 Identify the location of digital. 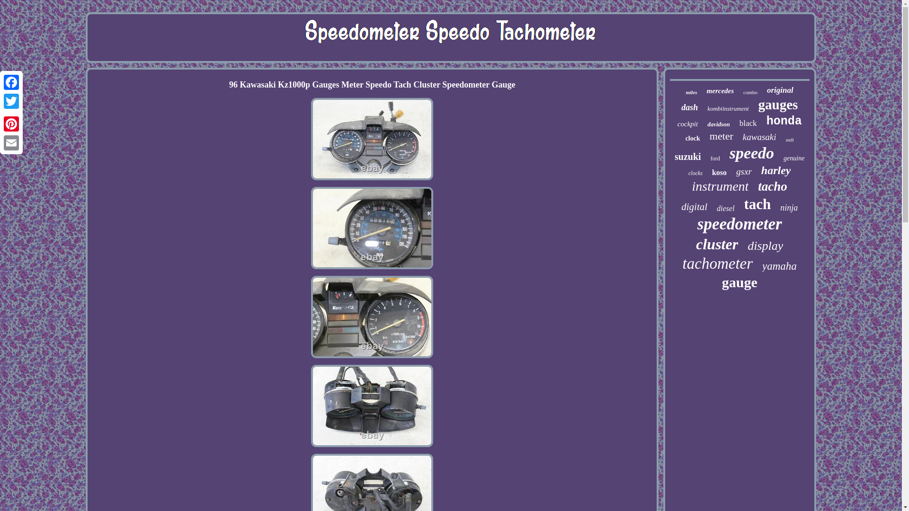
(694, 207).